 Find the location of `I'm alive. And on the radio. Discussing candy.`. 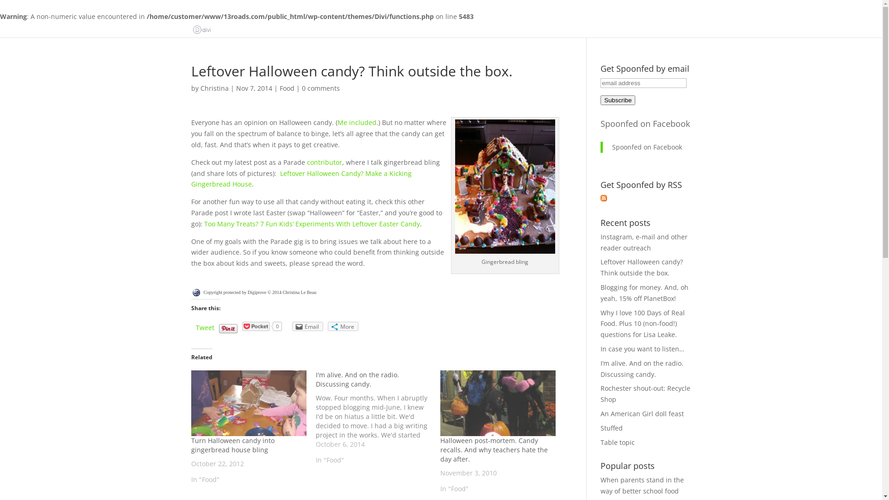

I'm alive. And on the radio. Discussing candy. is located at coordinates (378, 418).